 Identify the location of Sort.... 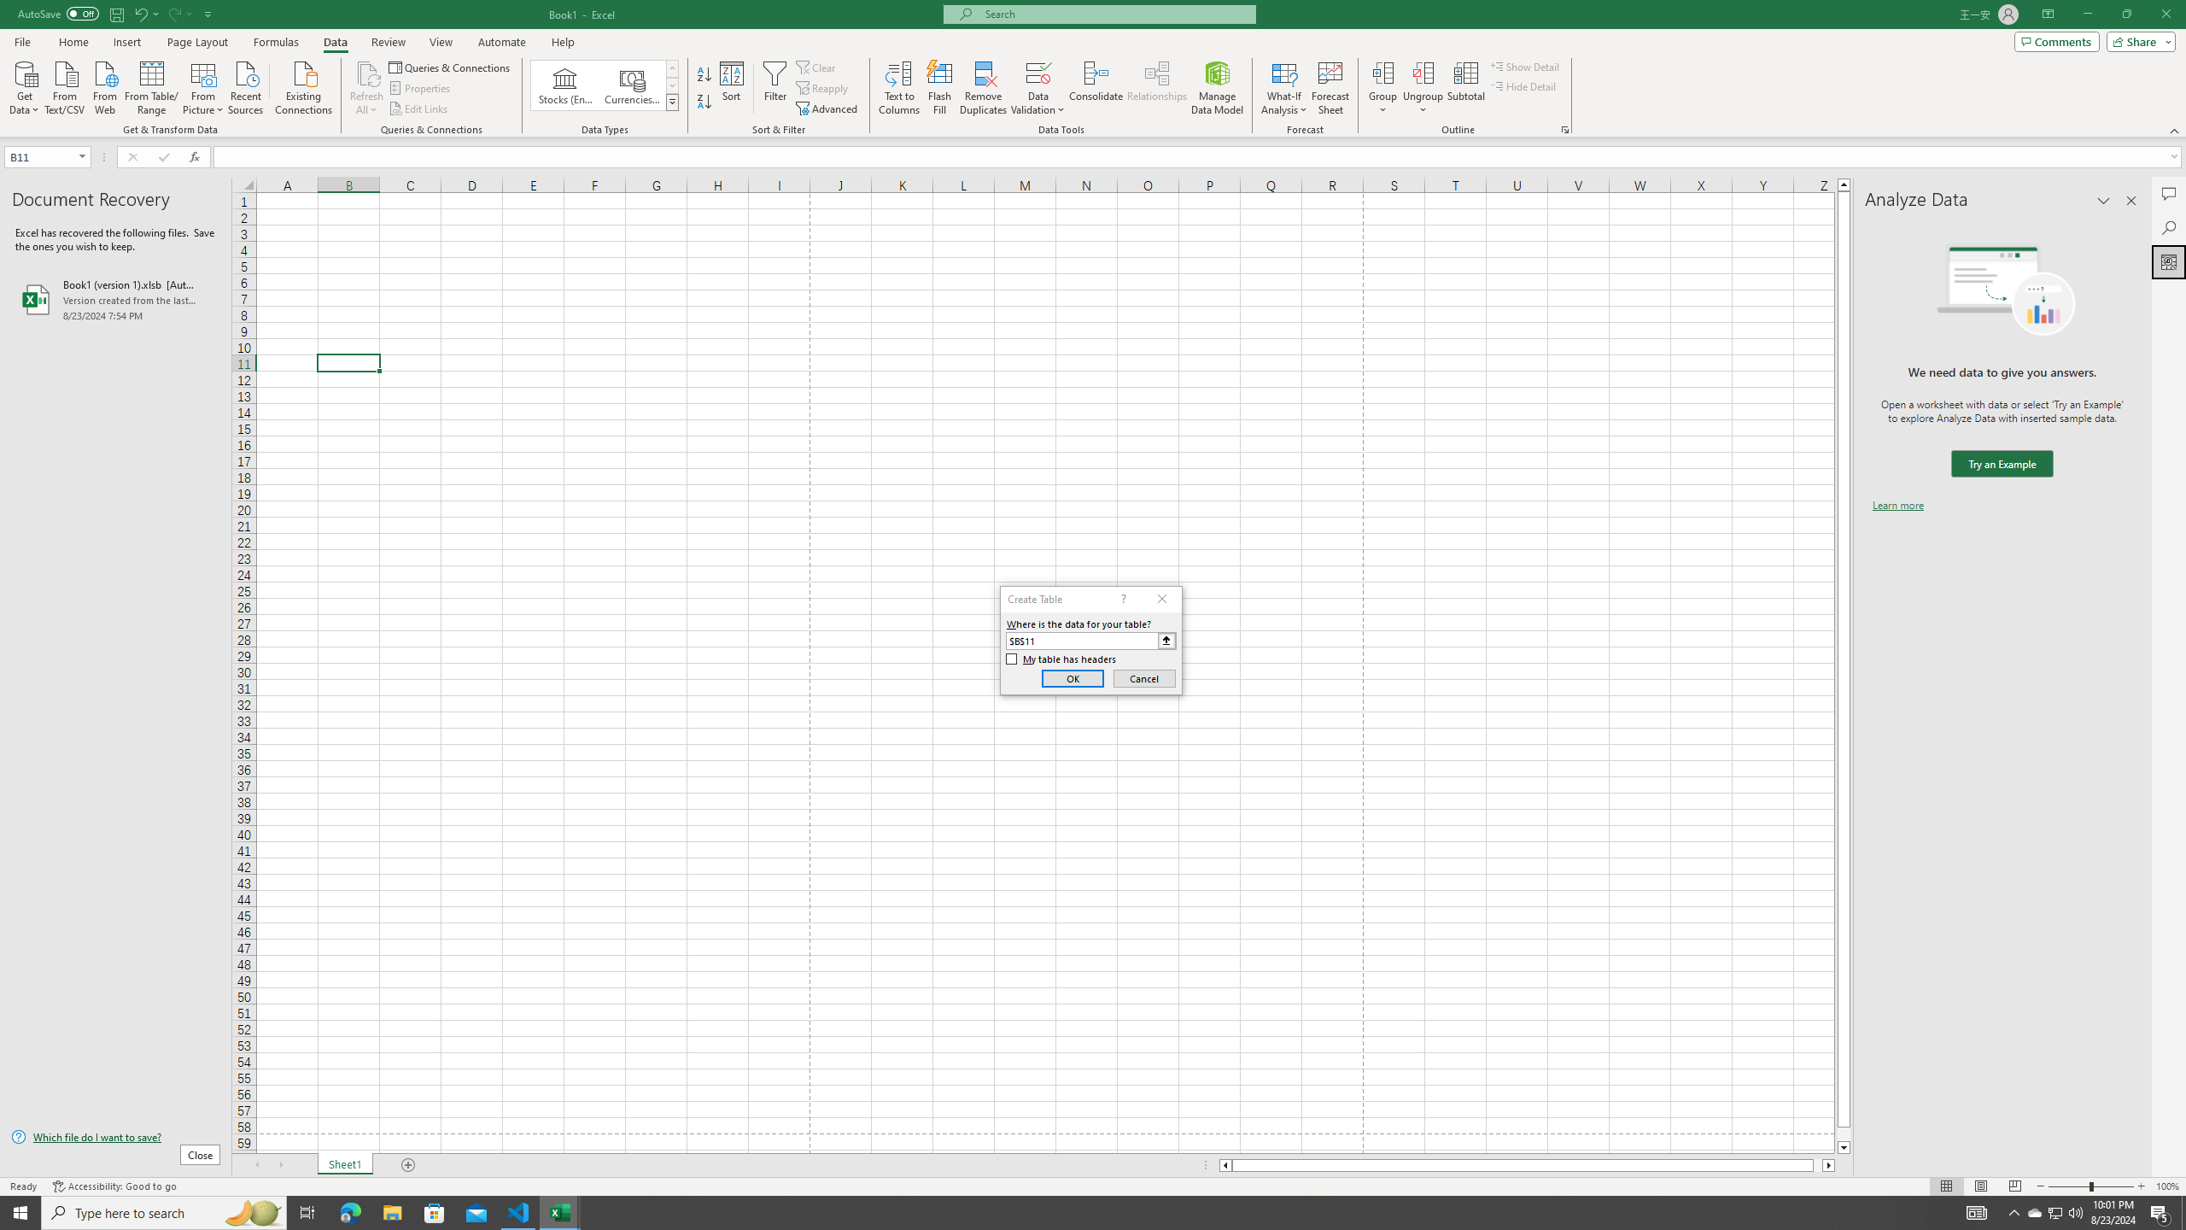
(733, 88).